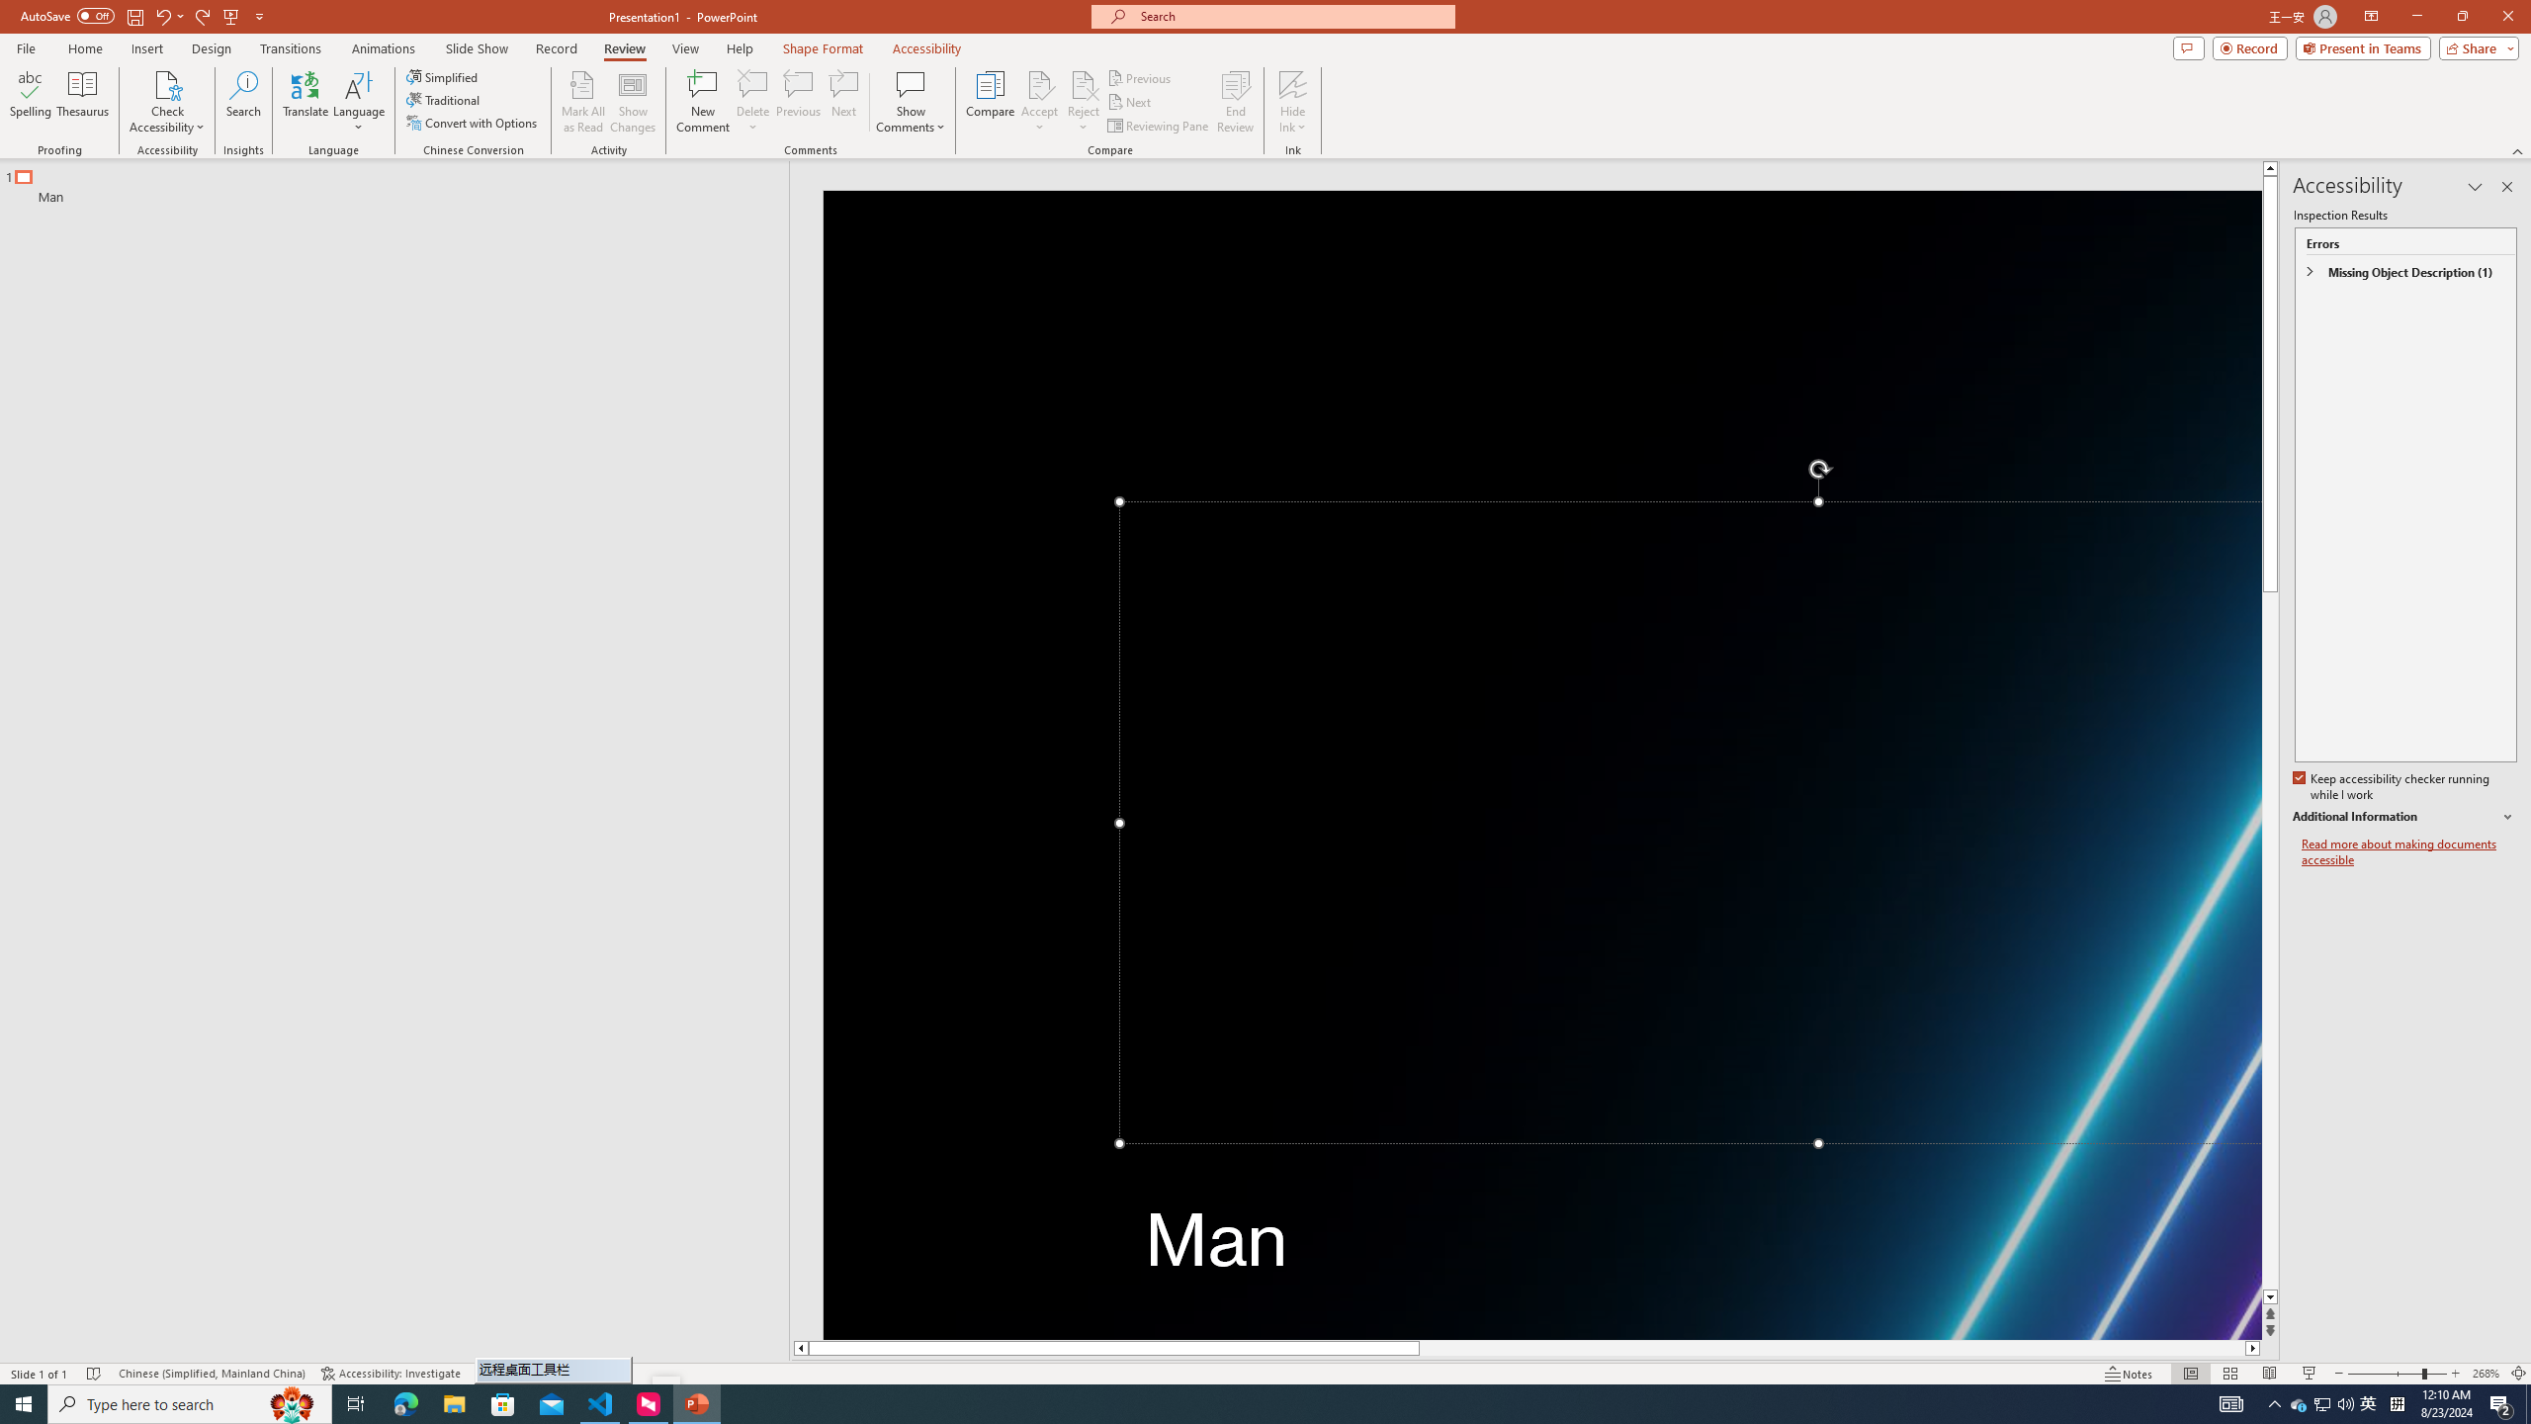  What do you see at coordinates (403, 182) in the screenshot?
I see `Outline` at bounding box center [403, 182].